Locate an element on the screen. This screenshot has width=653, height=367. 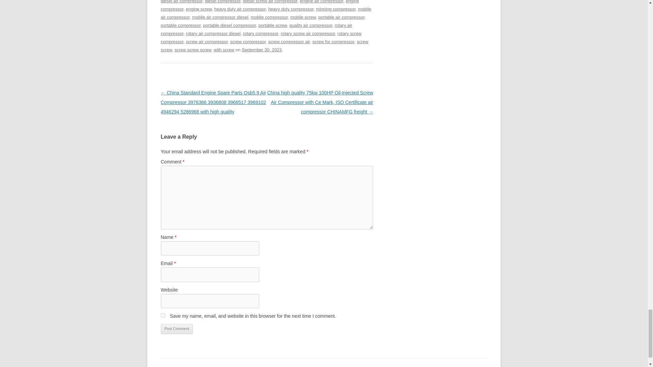
Post Comment is located at coordinates (177, 329).